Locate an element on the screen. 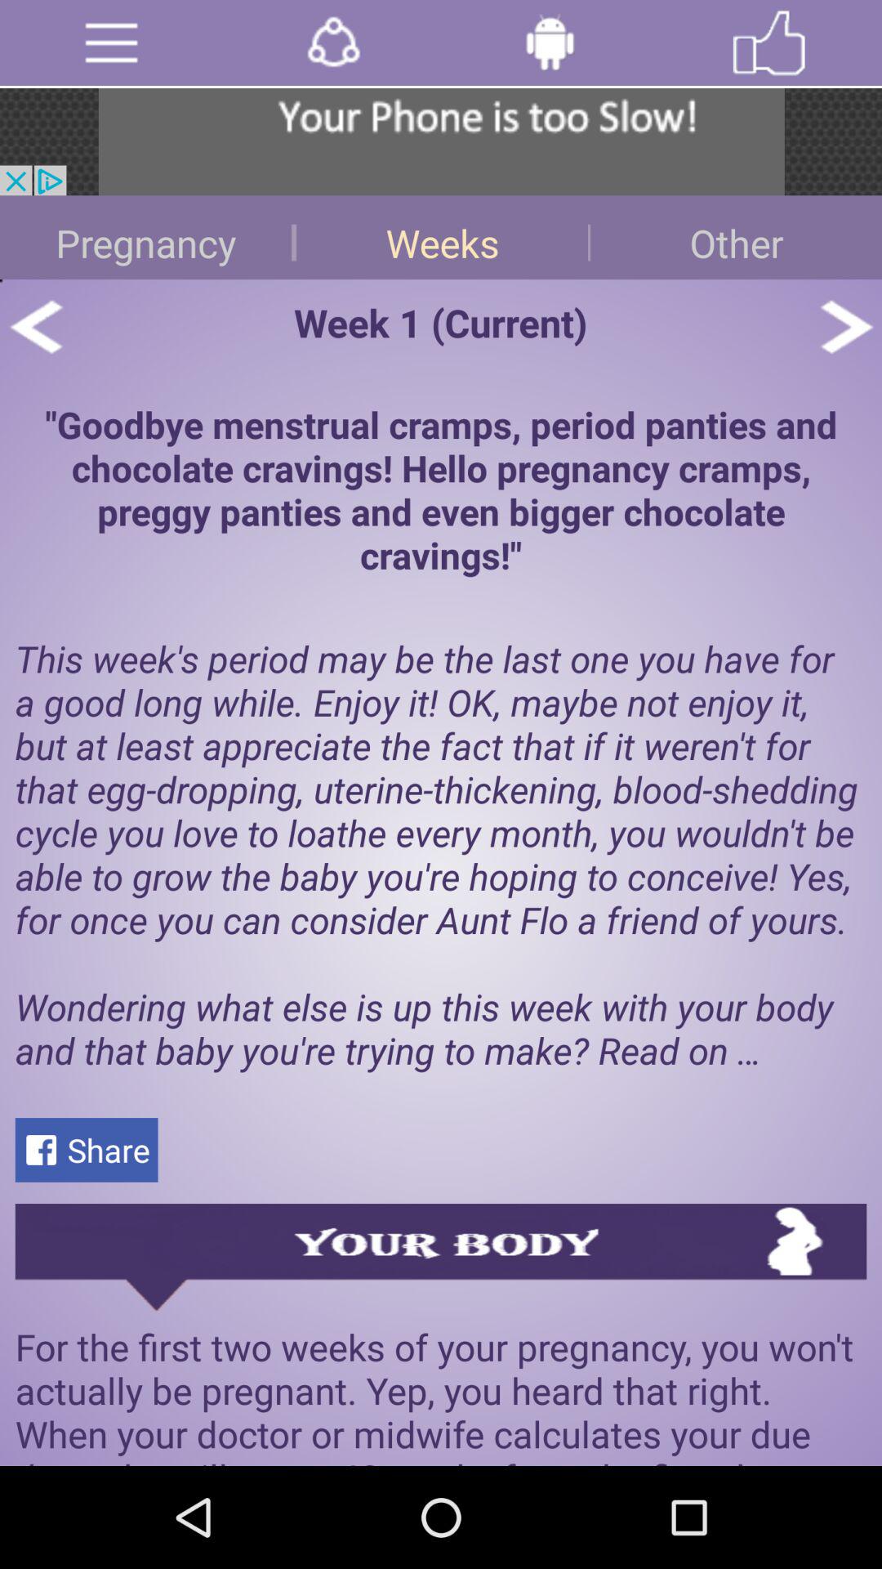  go to next article is located at coordinates (846, 326).